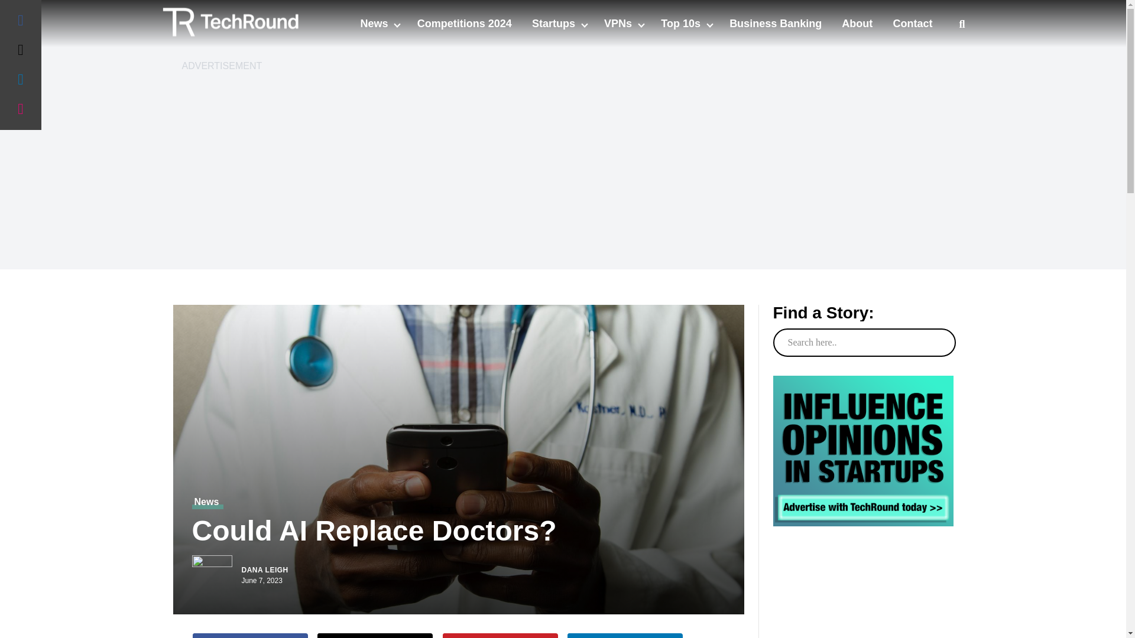 The height and width of the screenshot is (638, 1135). Describe the element at coordinates (500, 636) in the screenshot. I see `Save to Pinterest` at that location.